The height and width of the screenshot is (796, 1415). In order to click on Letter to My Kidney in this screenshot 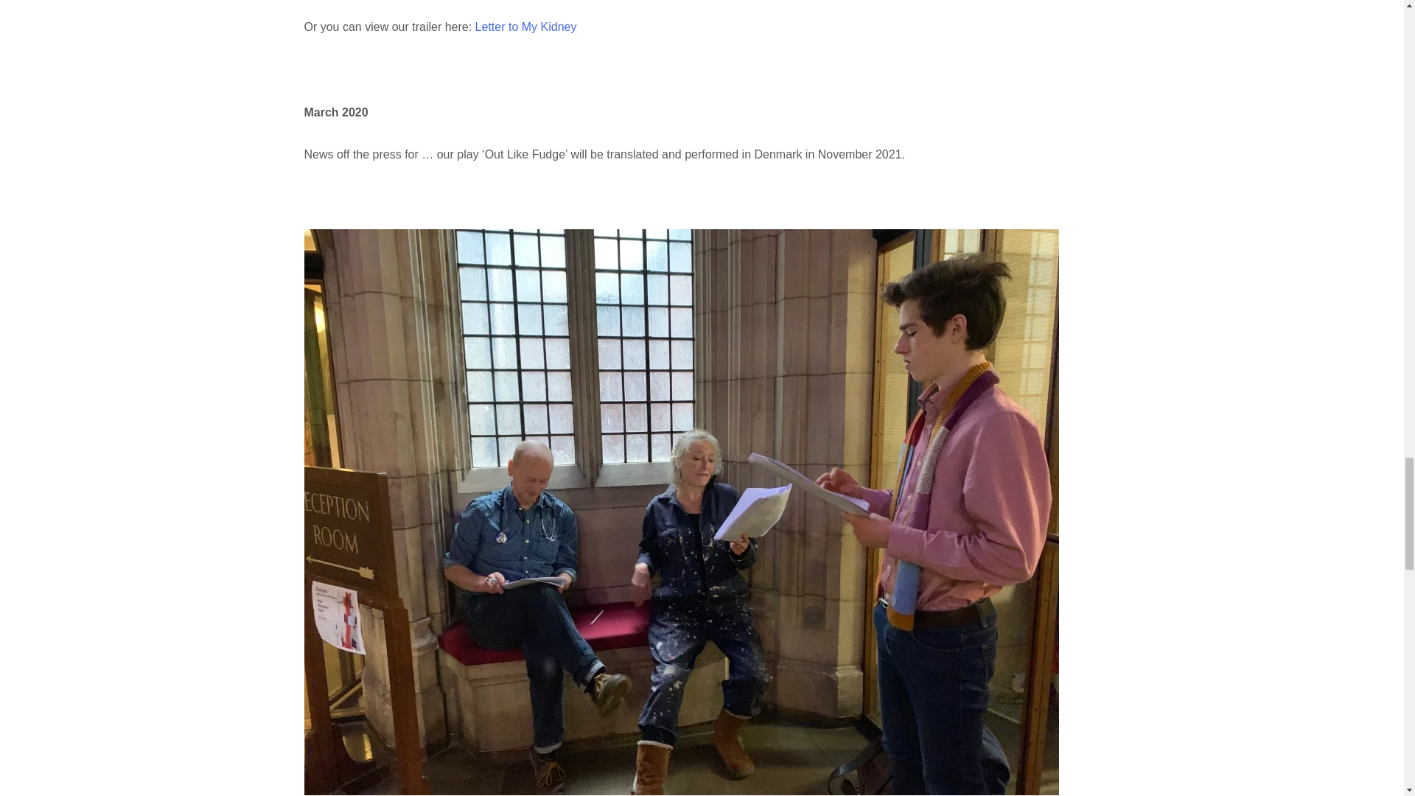, I will do `click(523, 27)`.